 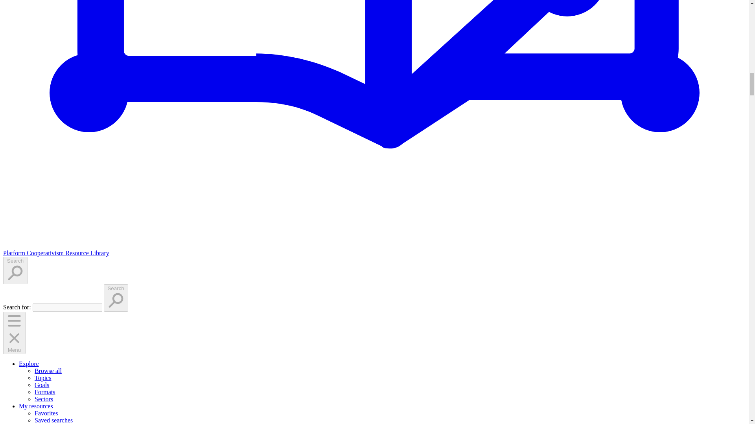 I want to click on Goals, so click(x=42, y=385).